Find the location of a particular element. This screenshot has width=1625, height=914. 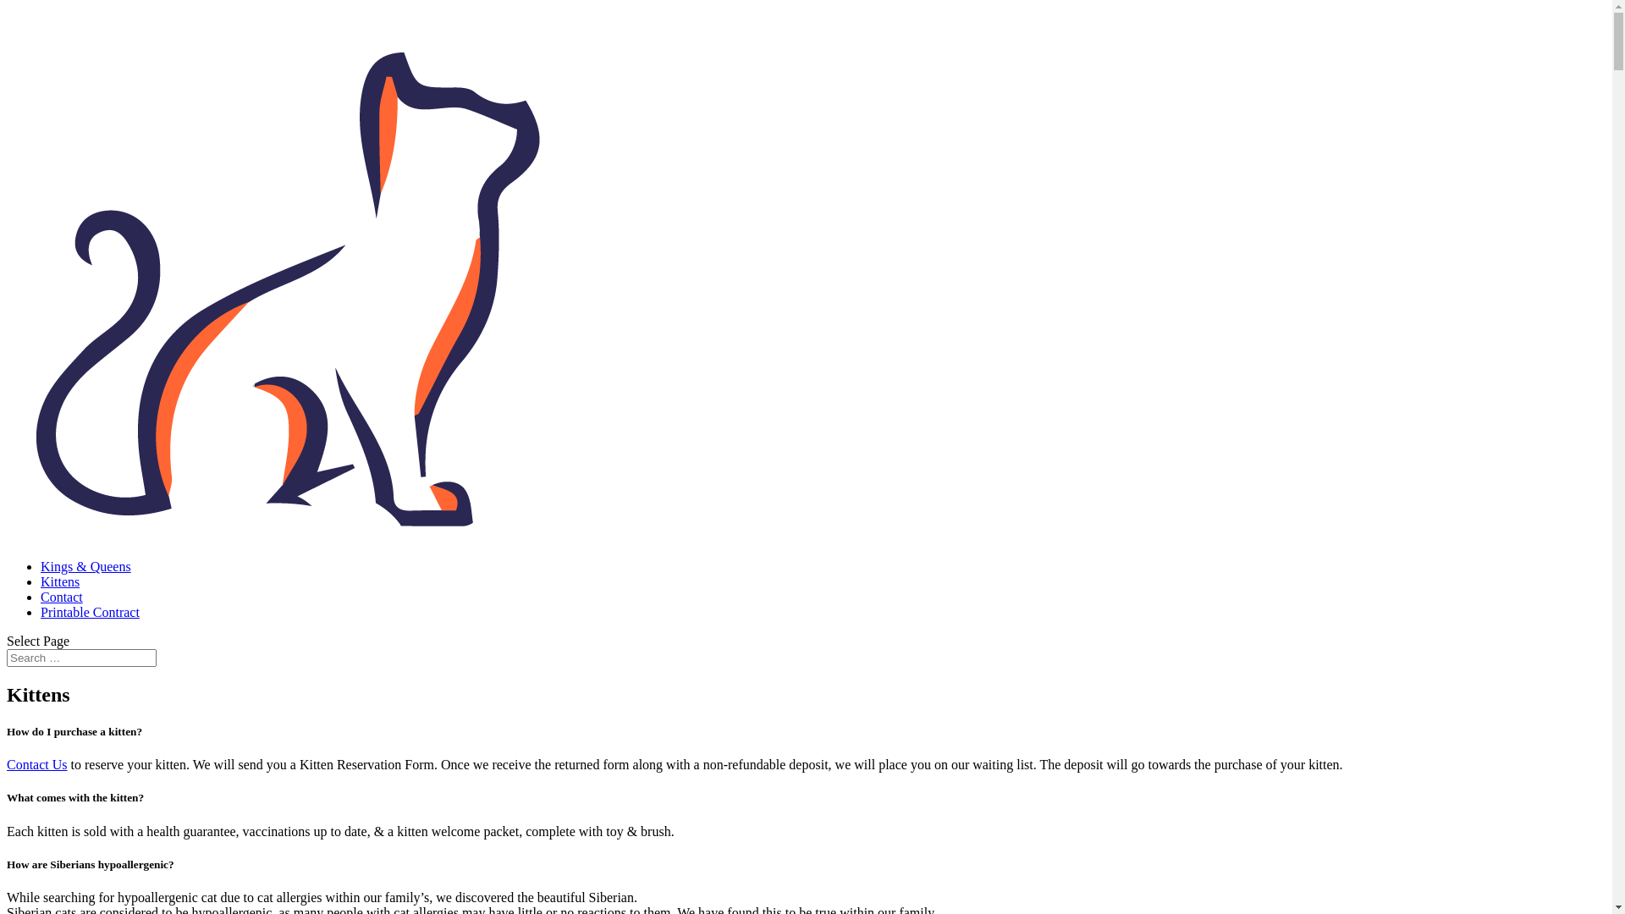

Contact Us is located at coordinates (37, 765).